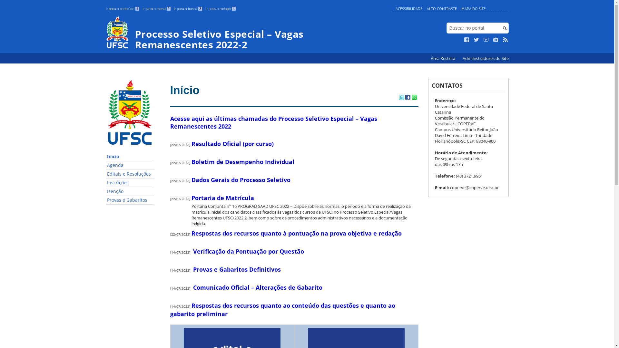 Image resolution: width=619 pixels, height=348 pixels. I want to click on Administradores do Site, so click(486, 59).